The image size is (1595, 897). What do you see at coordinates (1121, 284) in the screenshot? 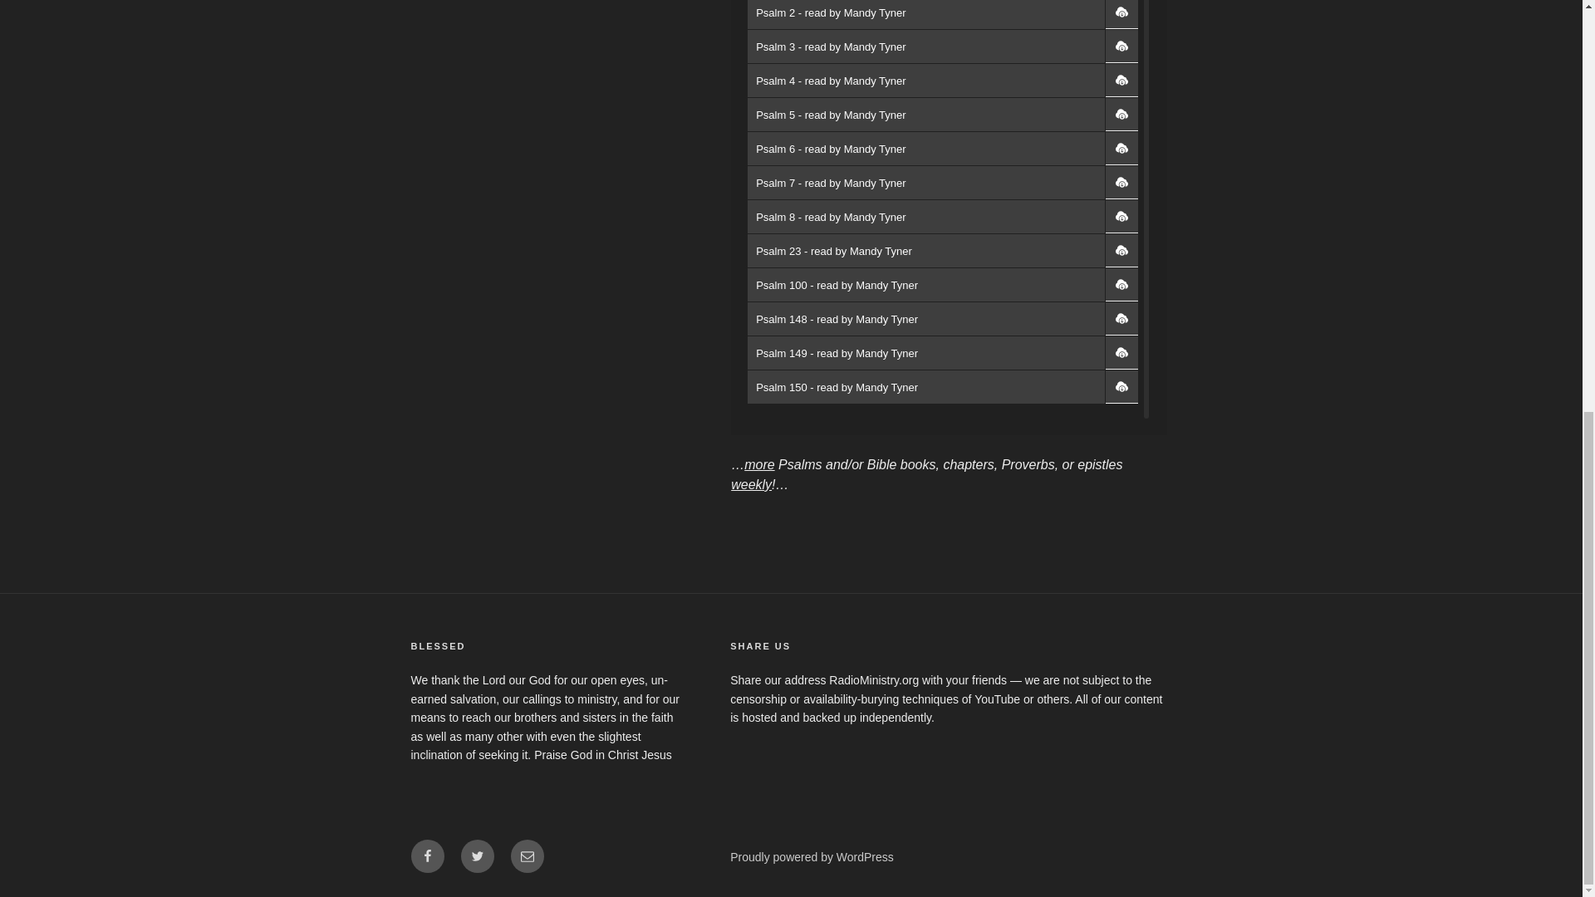
I see `Download this track` at bounding box center [1121, 284].